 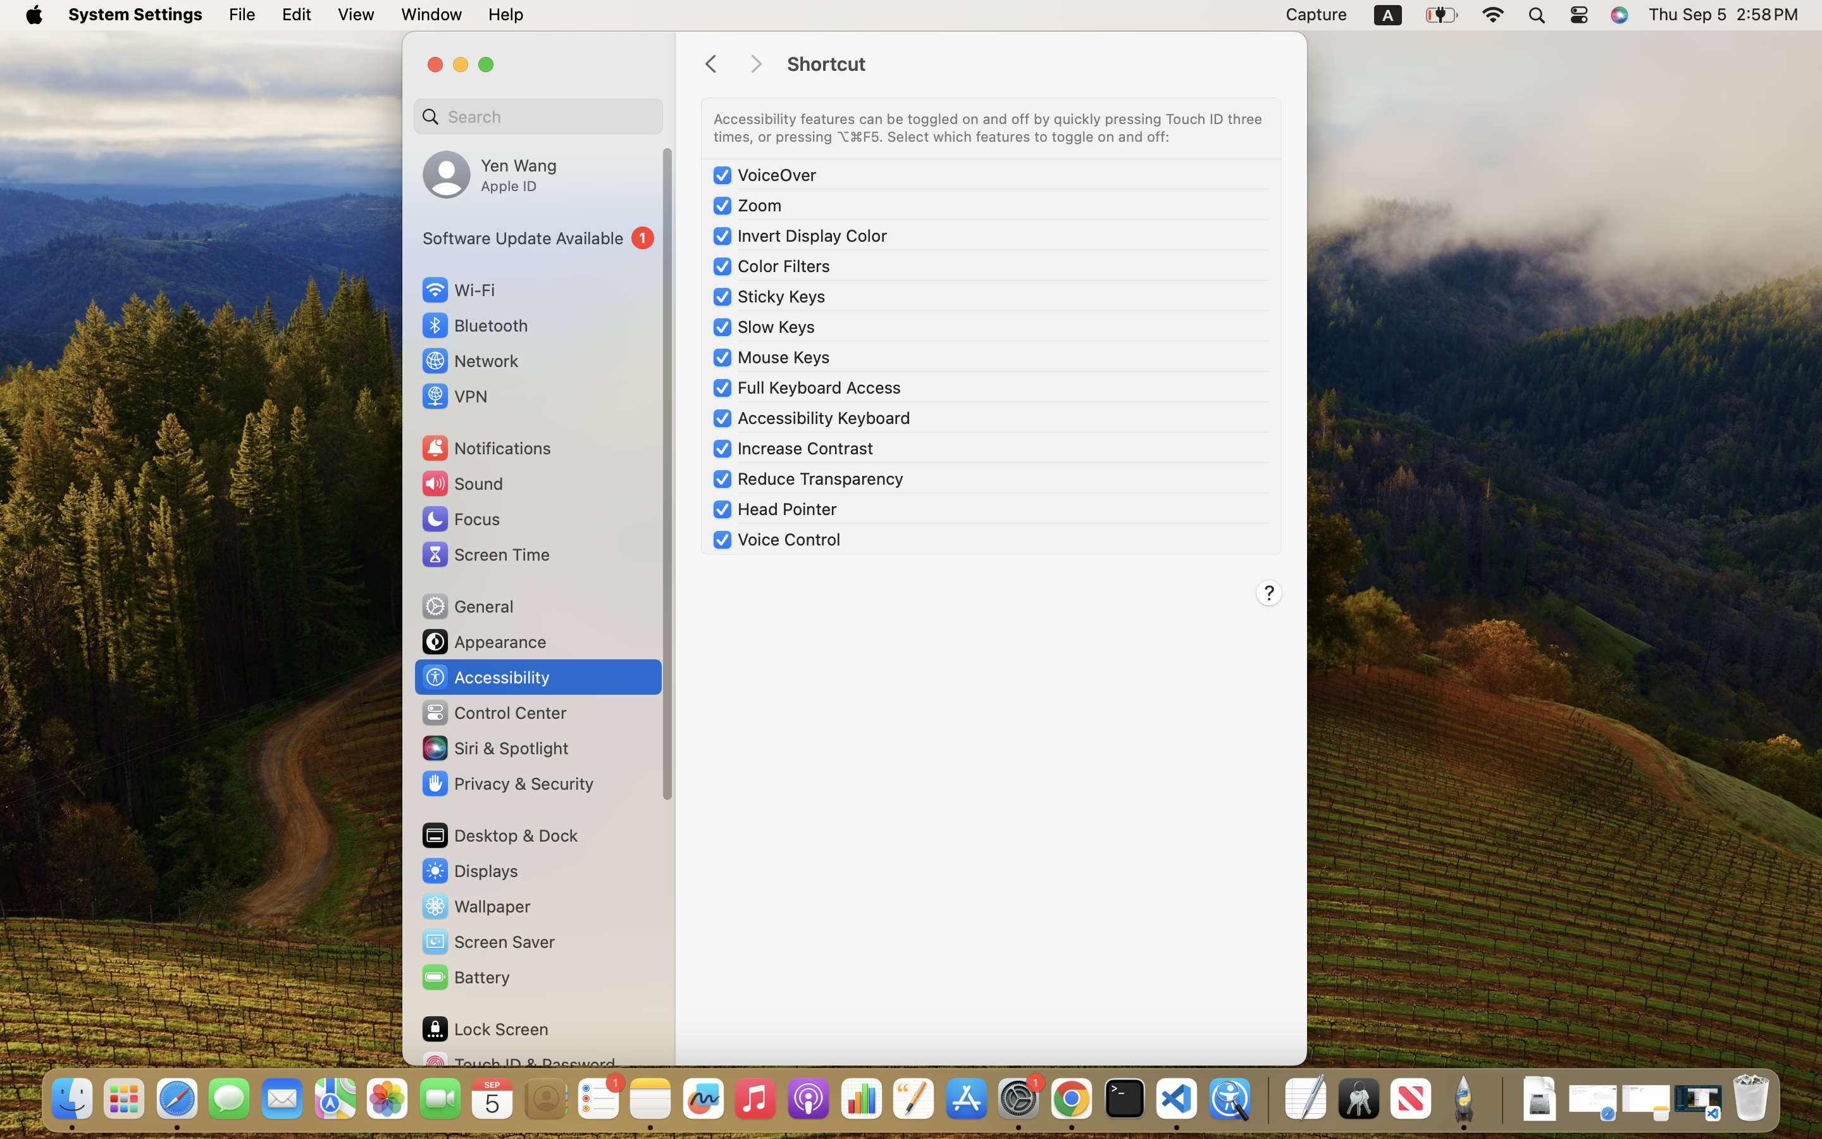 I want to click on Accessibility features can be toggled on and off by quickly pressing Touch ID three times, or pressing ⌥⌘F5. Select which features to toggle on and off:, so click(x=990, y=128).